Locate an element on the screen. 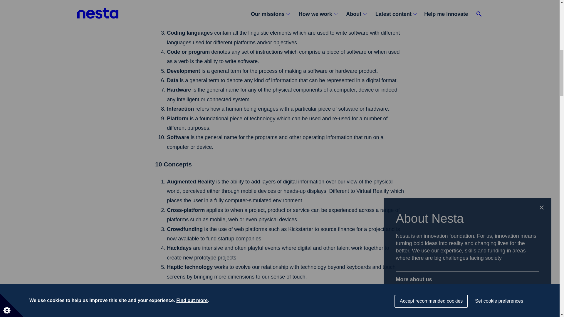 This screenshot has height=317, width=564. Accept recommended cookies is located at coordinates (431, 5).